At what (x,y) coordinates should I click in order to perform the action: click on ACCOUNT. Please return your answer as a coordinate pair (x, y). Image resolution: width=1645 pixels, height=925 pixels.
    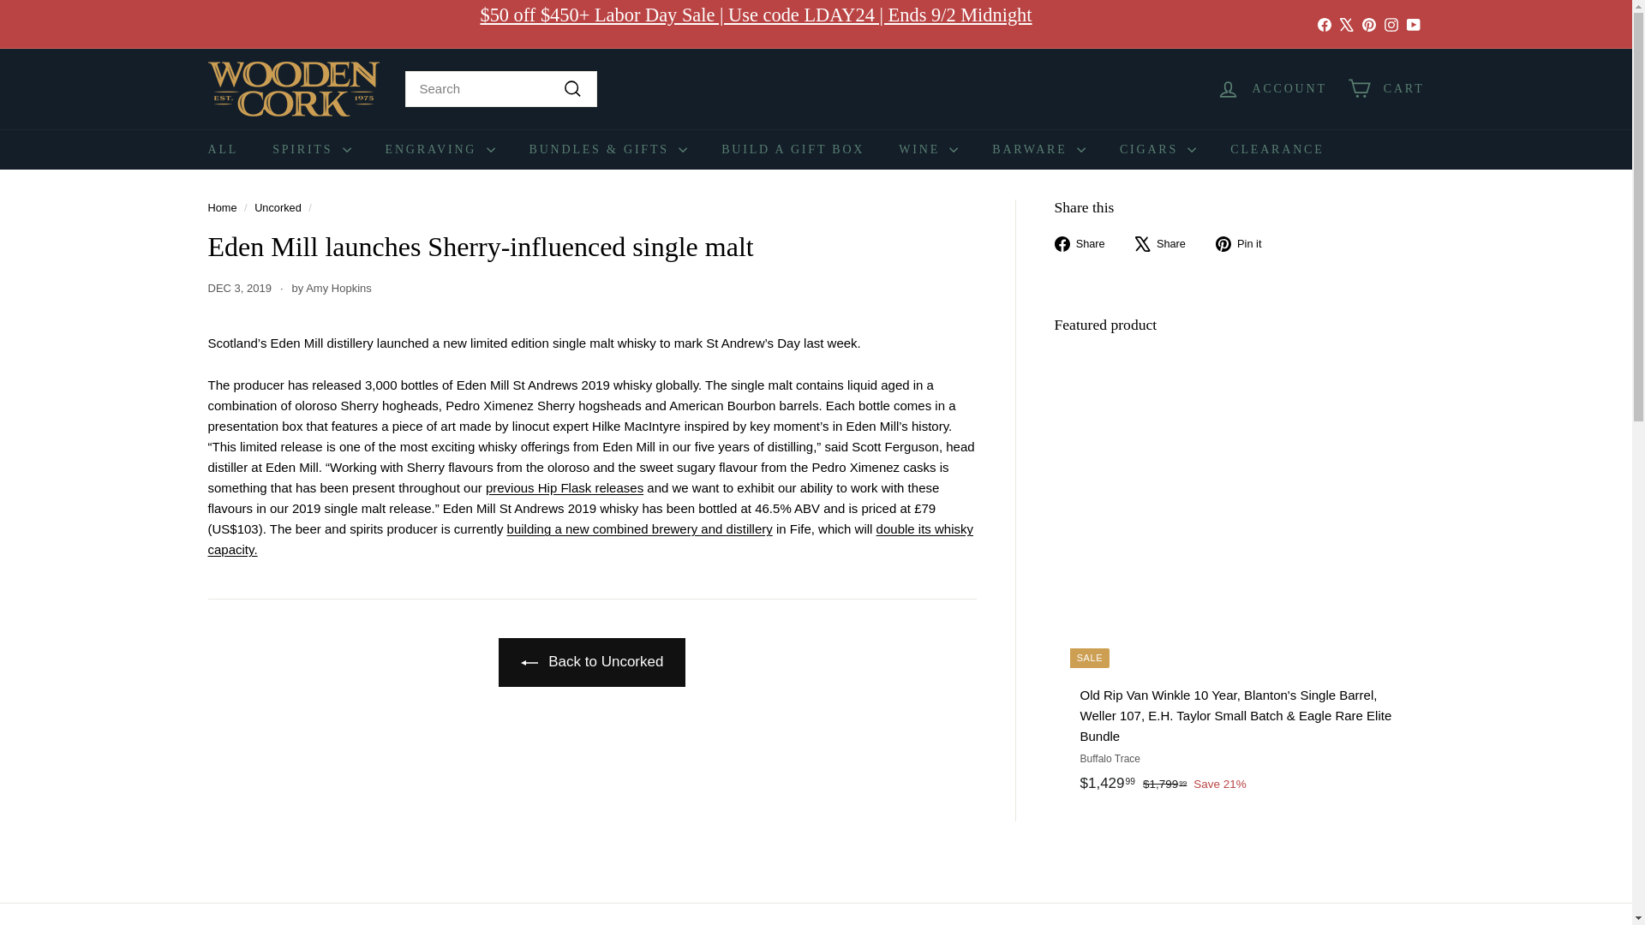
    Looking at the image, I should click on (1271, 88).